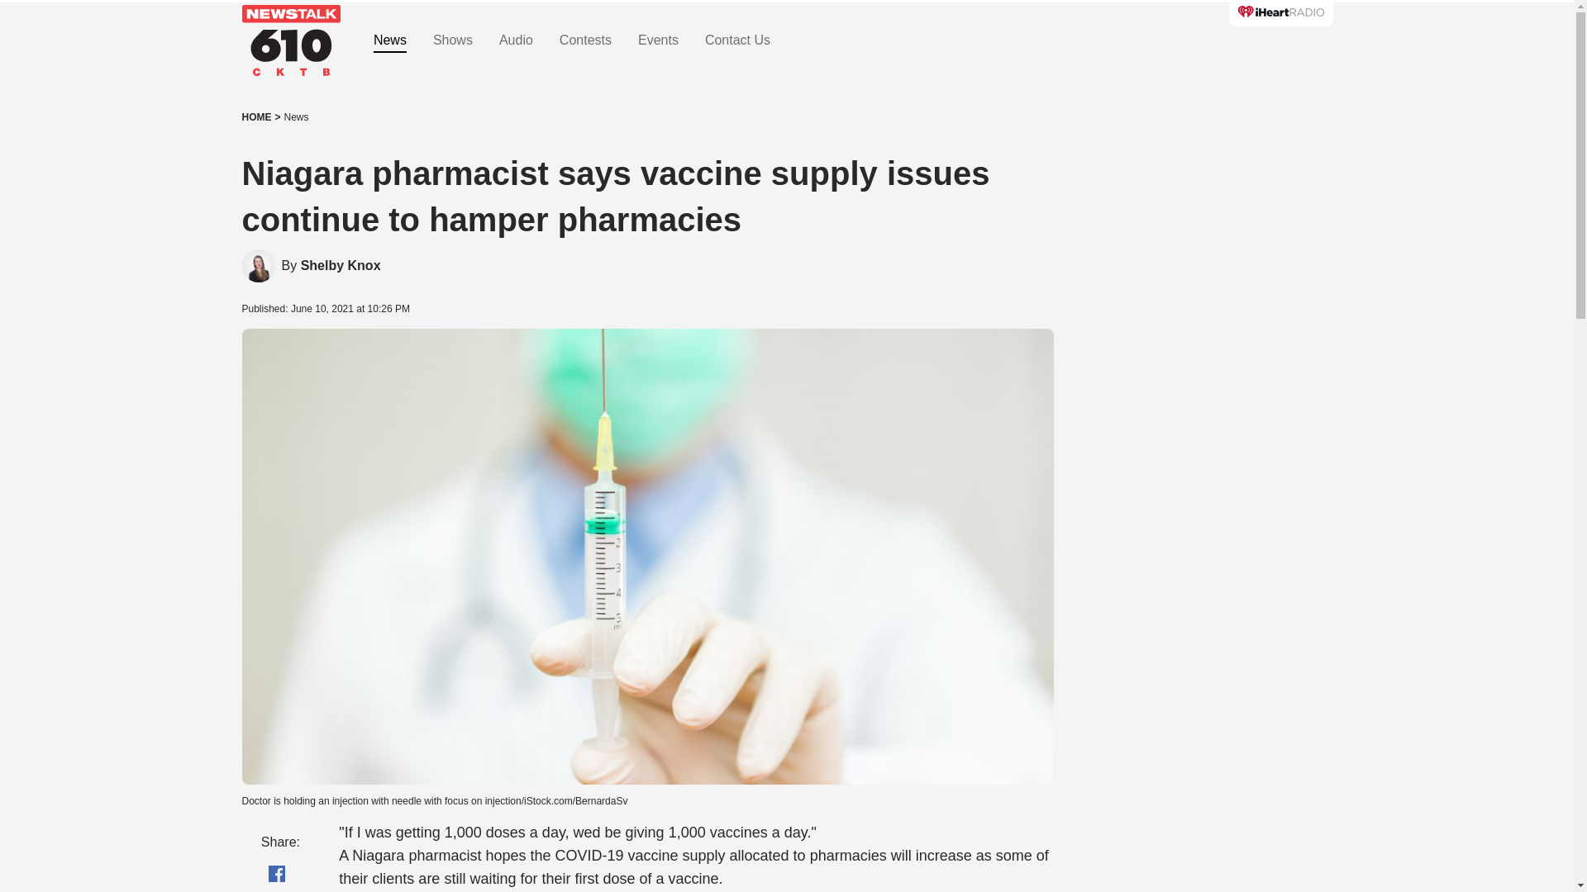  What do you see at coordinates (341, 266) in the screenshot?
I see `Shelby Knox` at bounding box center [341, 266].